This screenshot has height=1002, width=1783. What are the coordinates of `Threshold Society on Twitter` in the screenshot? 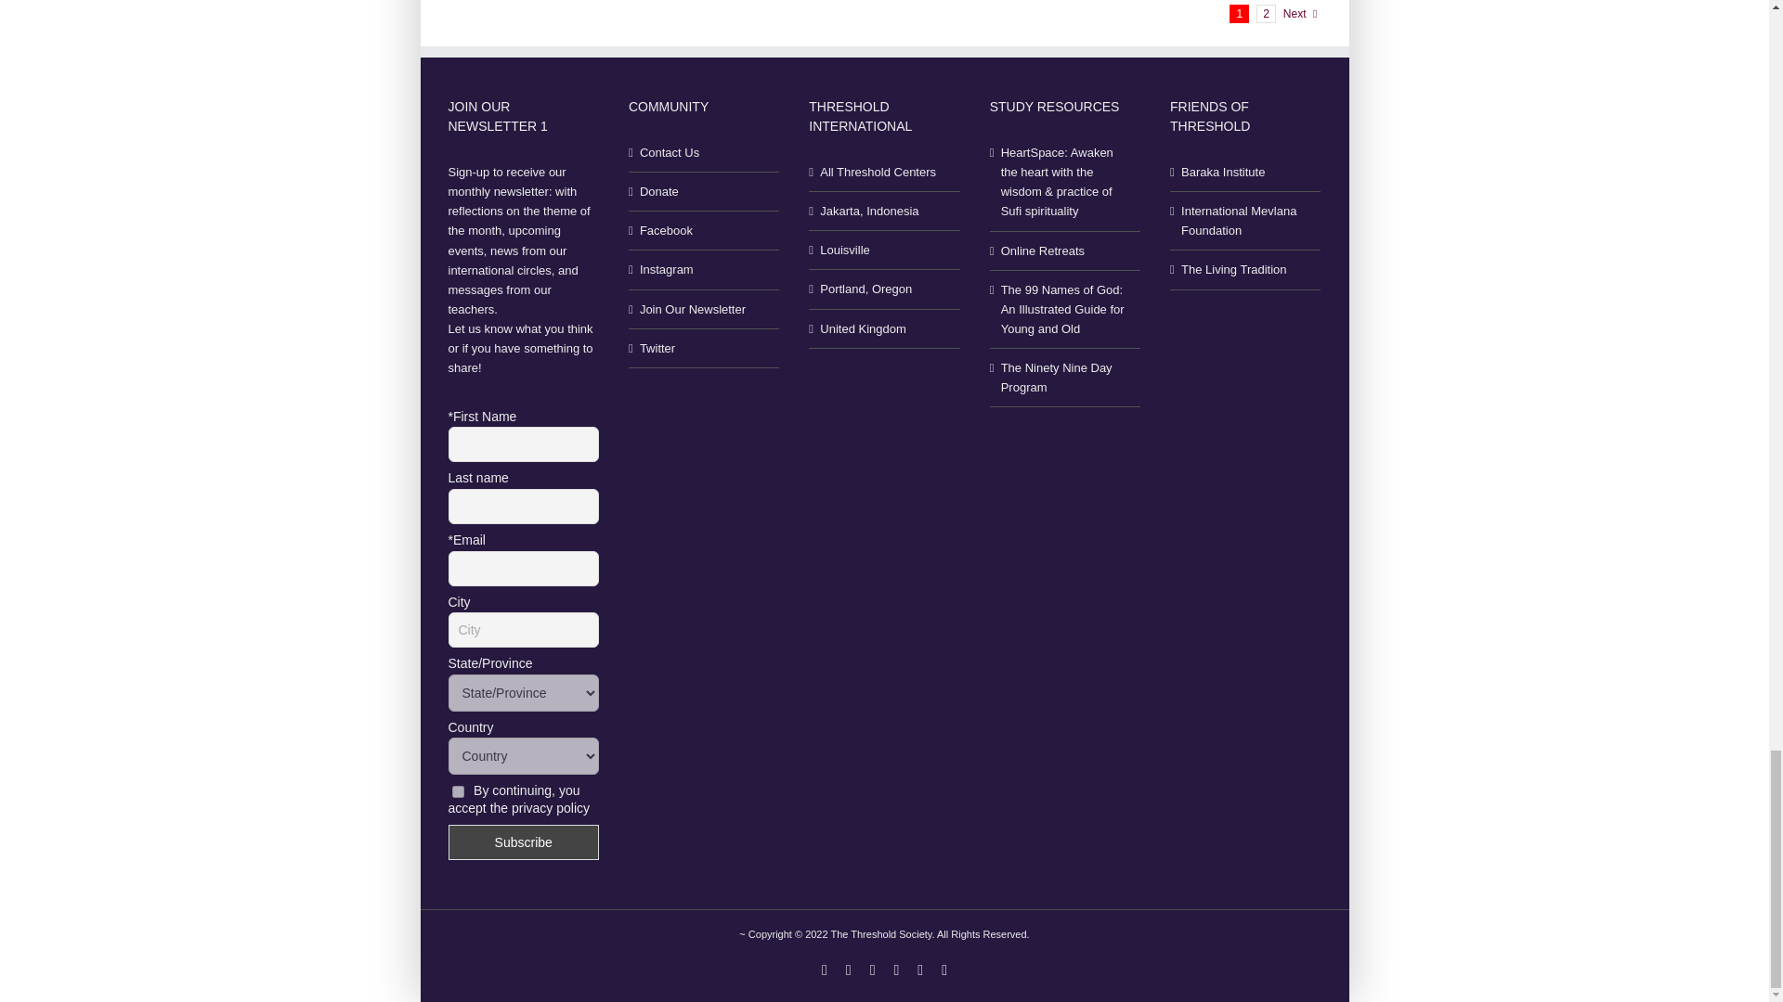 It's located at (705, 348).